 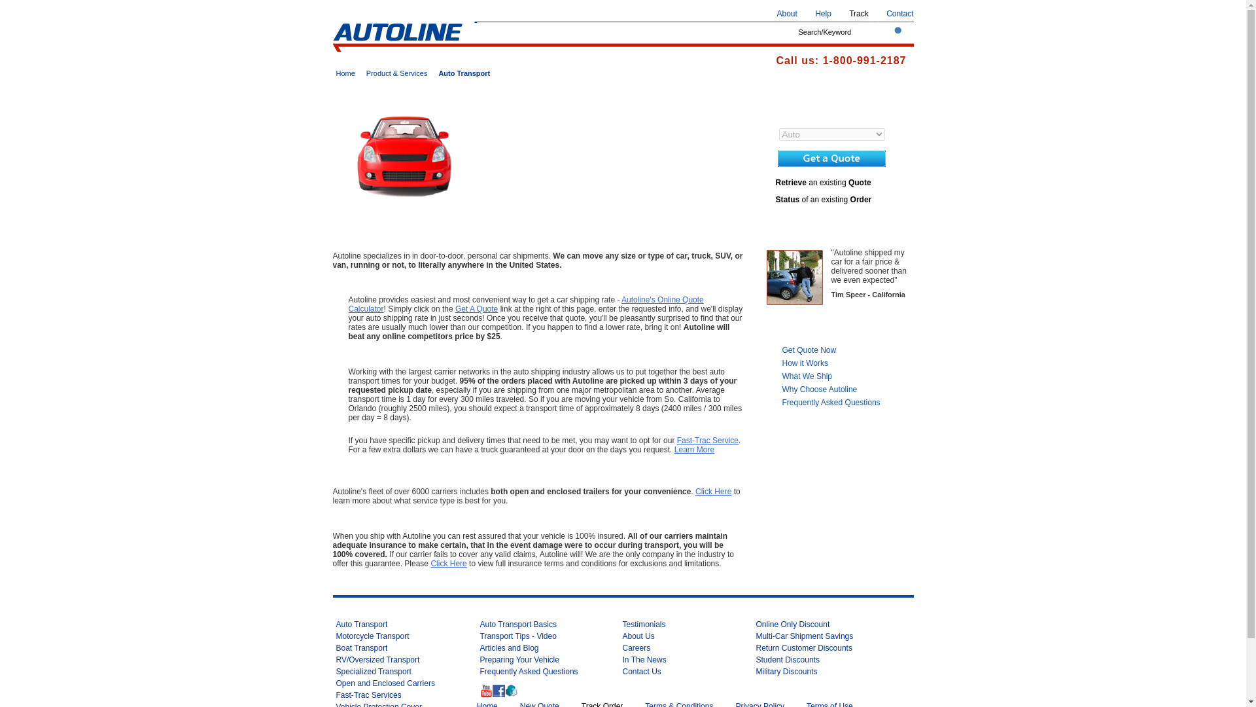 What do you see at coordinates (707, 441) in the screenshot?
I see `Fast-Trac Service` at bounding box center [707, 441].